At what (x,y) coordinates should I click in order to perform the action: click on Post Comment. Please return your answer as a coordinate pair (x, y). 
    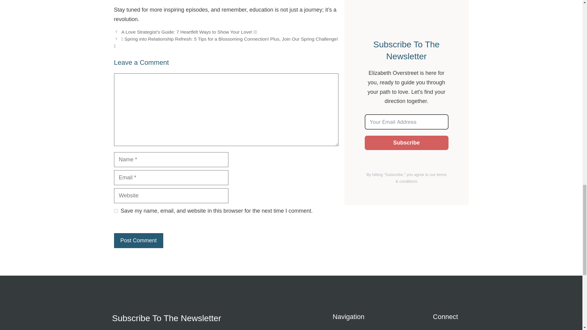
    Looking at the image, I should click on (138, 240).